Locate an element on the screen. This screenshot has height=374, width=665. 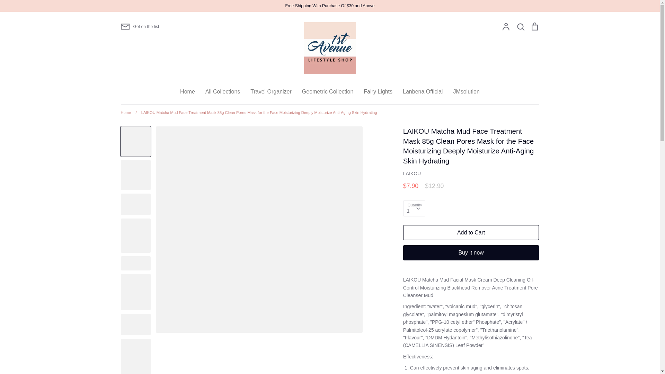
Account is located at coordinates (506, 27).